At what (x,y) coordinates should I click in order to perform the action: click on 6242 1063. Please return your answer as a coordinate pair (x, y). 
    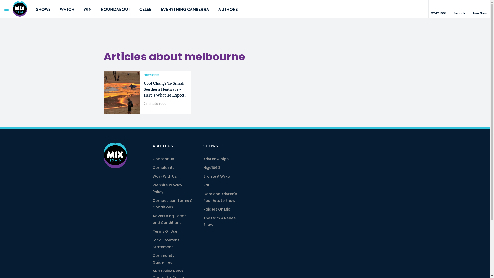
    Looking at the image, I should click on (439, 9).